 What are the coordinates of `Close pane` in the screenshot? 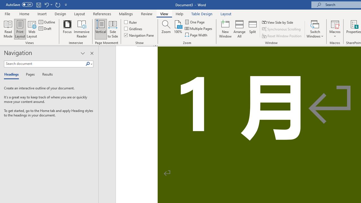 It's located at (92, 53).